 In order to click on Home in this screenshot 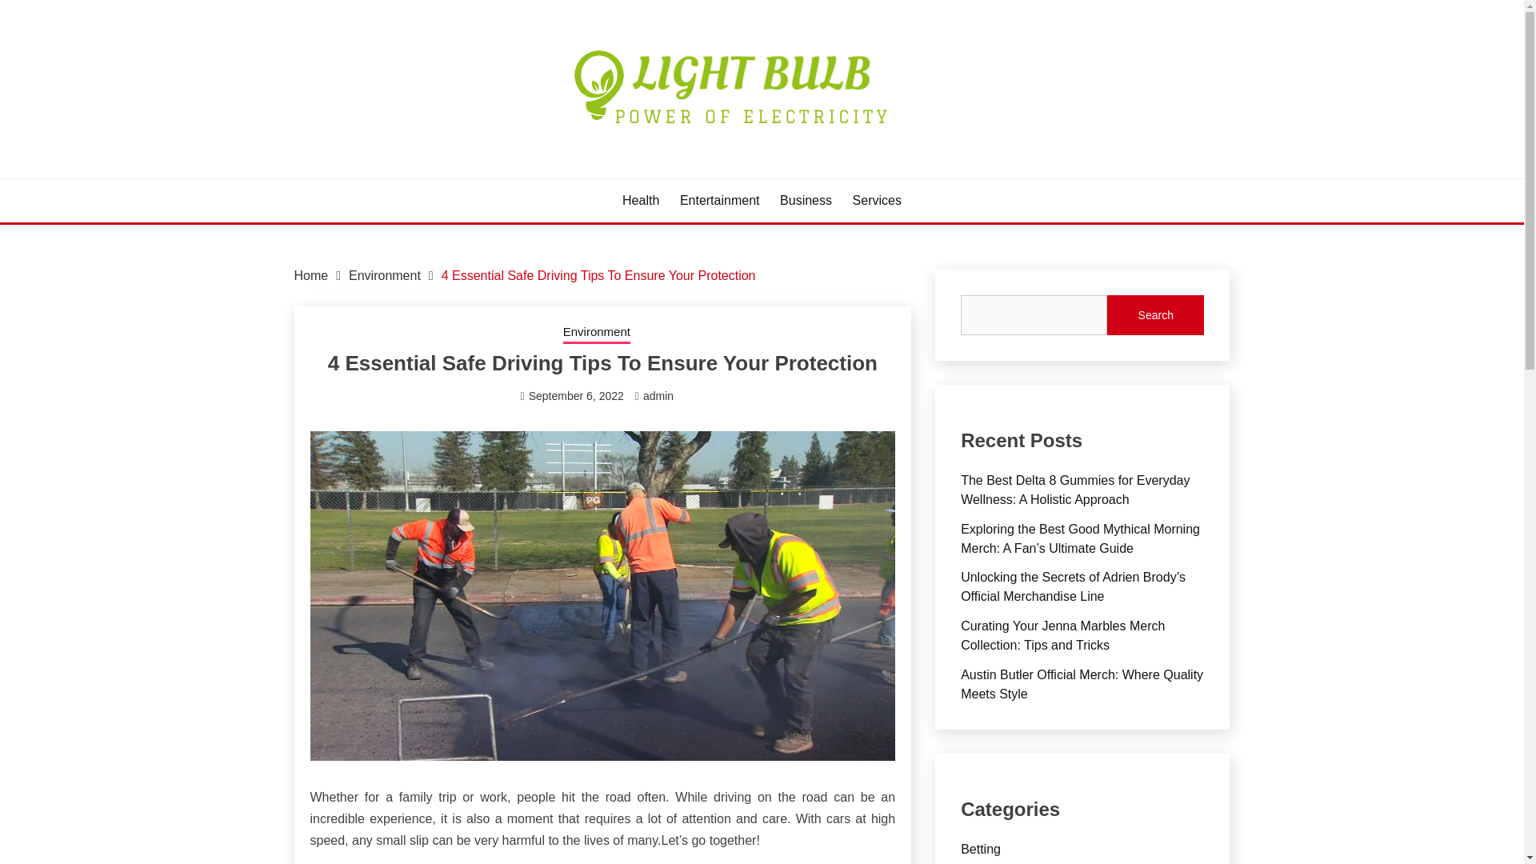, I will do `click(311, 275)`.